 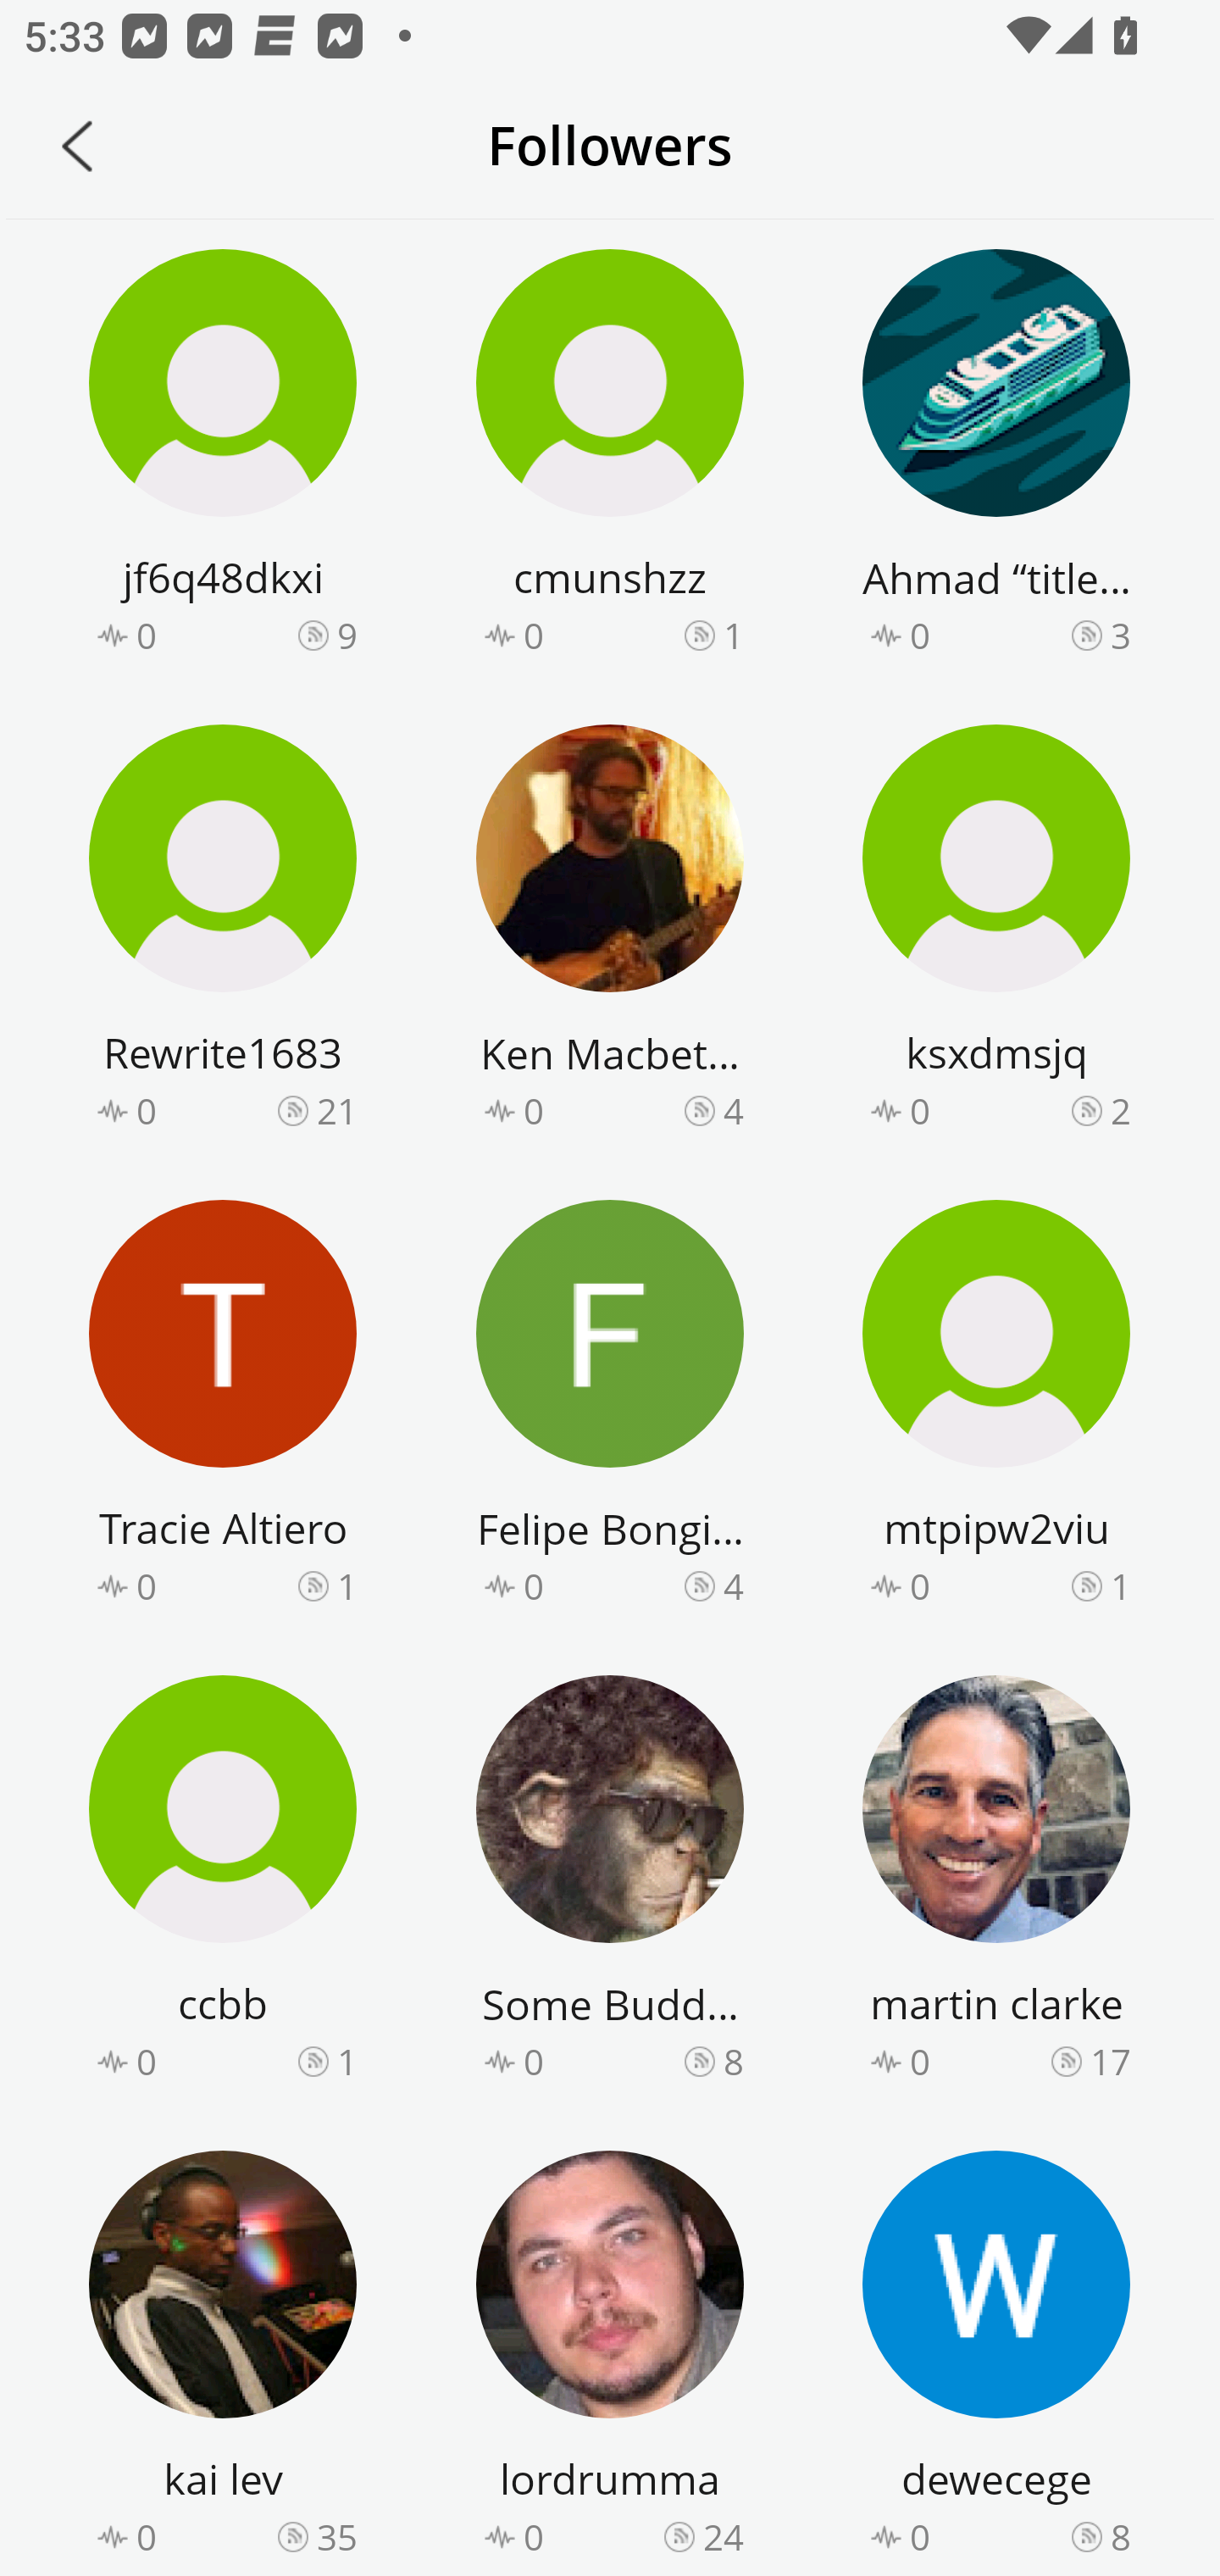 I want to click on kai lev 0 35, so click(x=223, y=2357).